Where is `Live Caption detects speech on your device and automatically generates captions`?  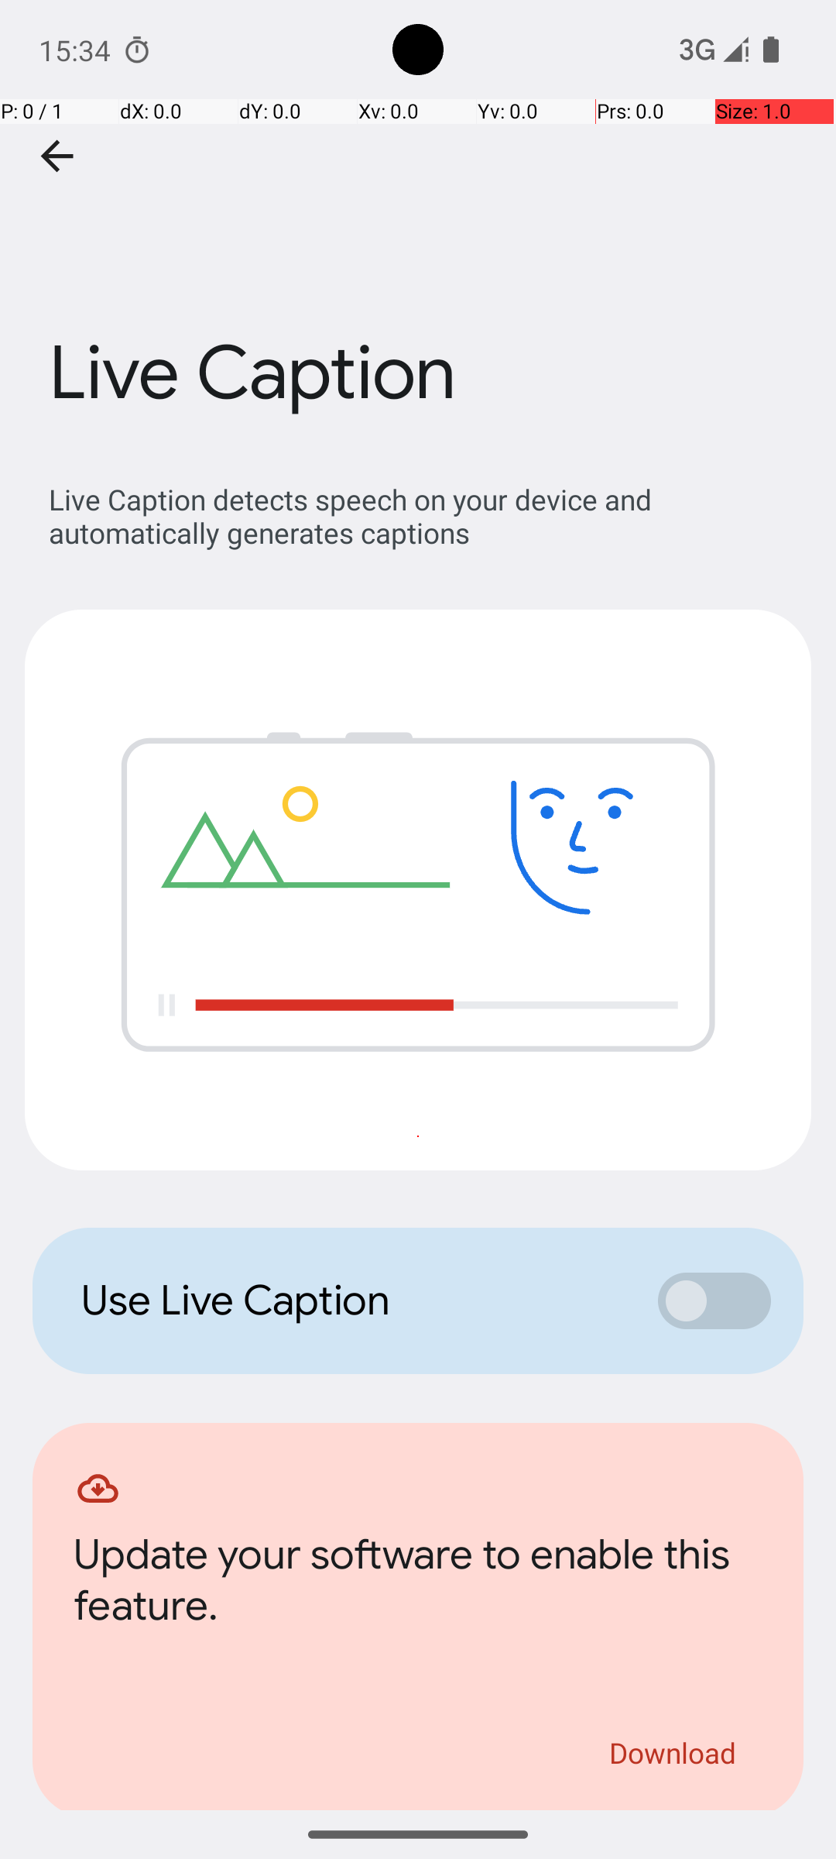
Live Caption detects speech on your device and automatically generates captions is located at coordinates (426, 516).